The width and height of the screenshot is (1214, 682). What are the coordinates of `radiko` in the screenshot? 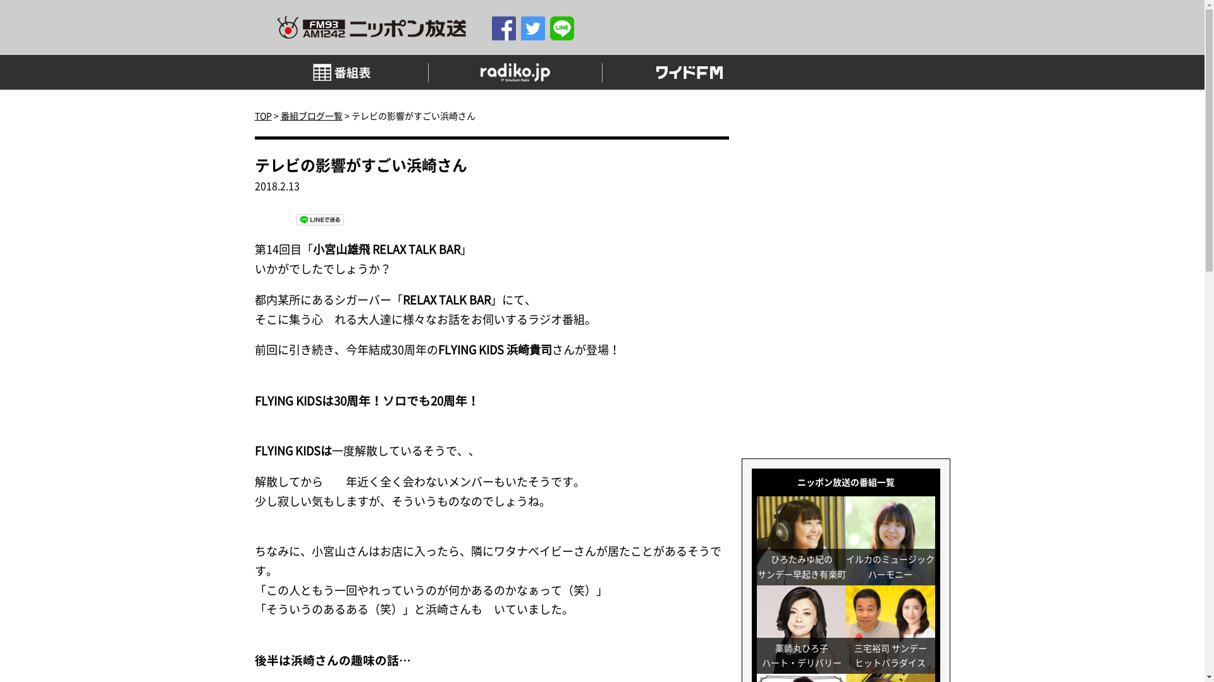 It's located at (516, 72).